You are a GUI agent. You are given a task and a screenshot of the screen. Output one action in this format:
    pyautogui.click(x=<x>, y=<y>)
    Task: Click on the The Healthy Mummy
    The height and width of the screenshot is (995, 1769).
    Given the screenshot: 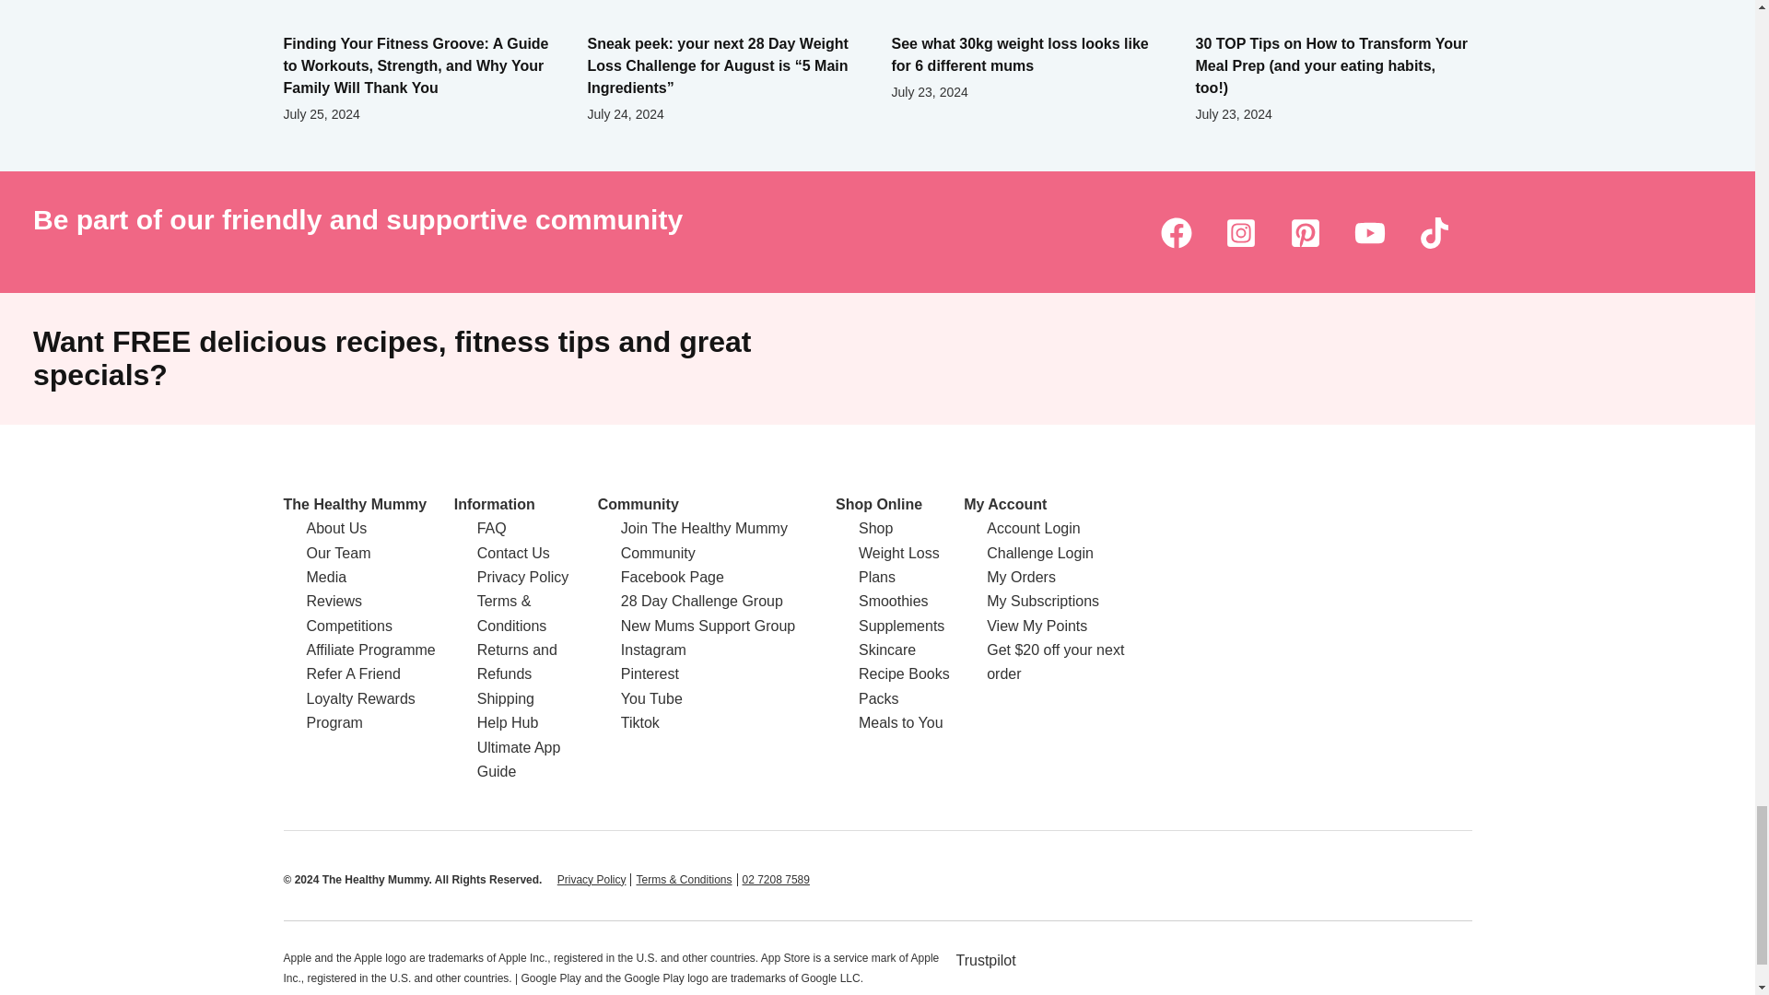 What is the action you would take?
    pyautogui.click(x=356, y=504)
    